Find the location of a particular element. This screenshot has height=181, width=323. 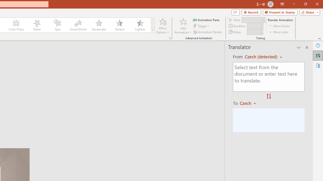

More Options... is located at coordinates (170, 38).